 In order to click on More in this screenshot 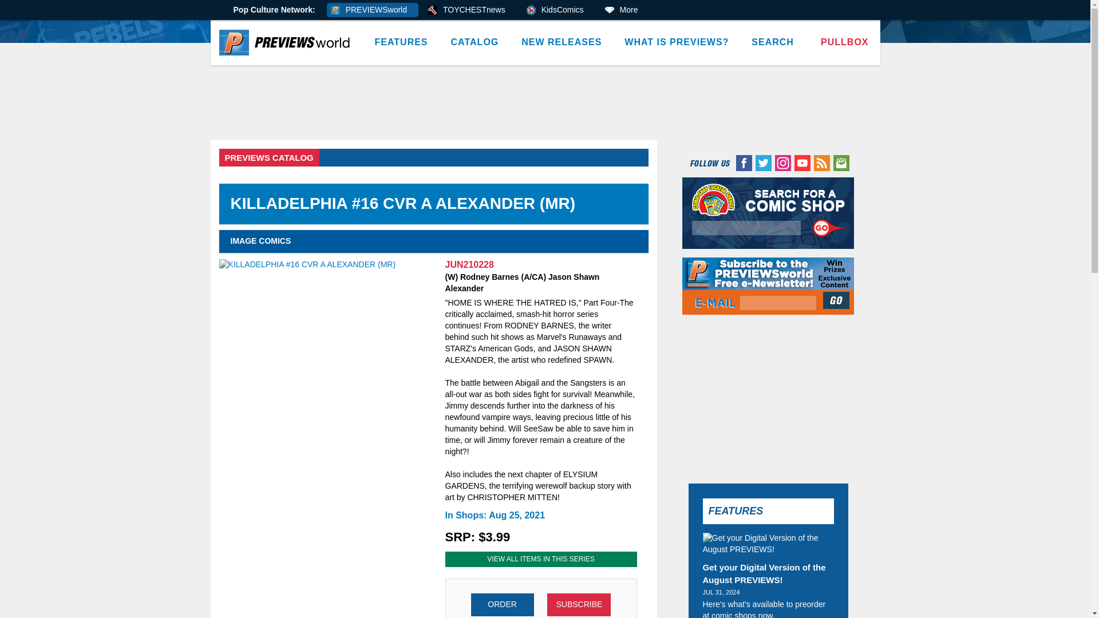, I will do `click(625, 10)`.